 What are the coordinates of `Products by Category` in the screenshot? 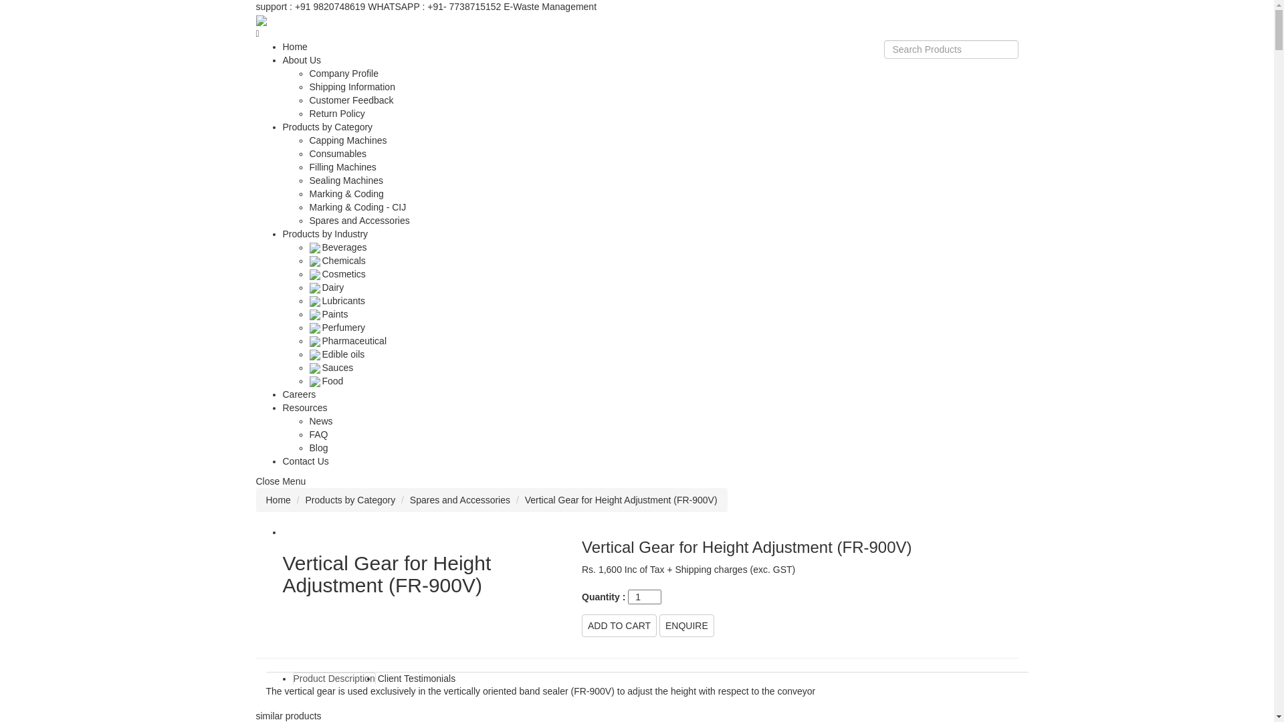 It's located at (328, 127).